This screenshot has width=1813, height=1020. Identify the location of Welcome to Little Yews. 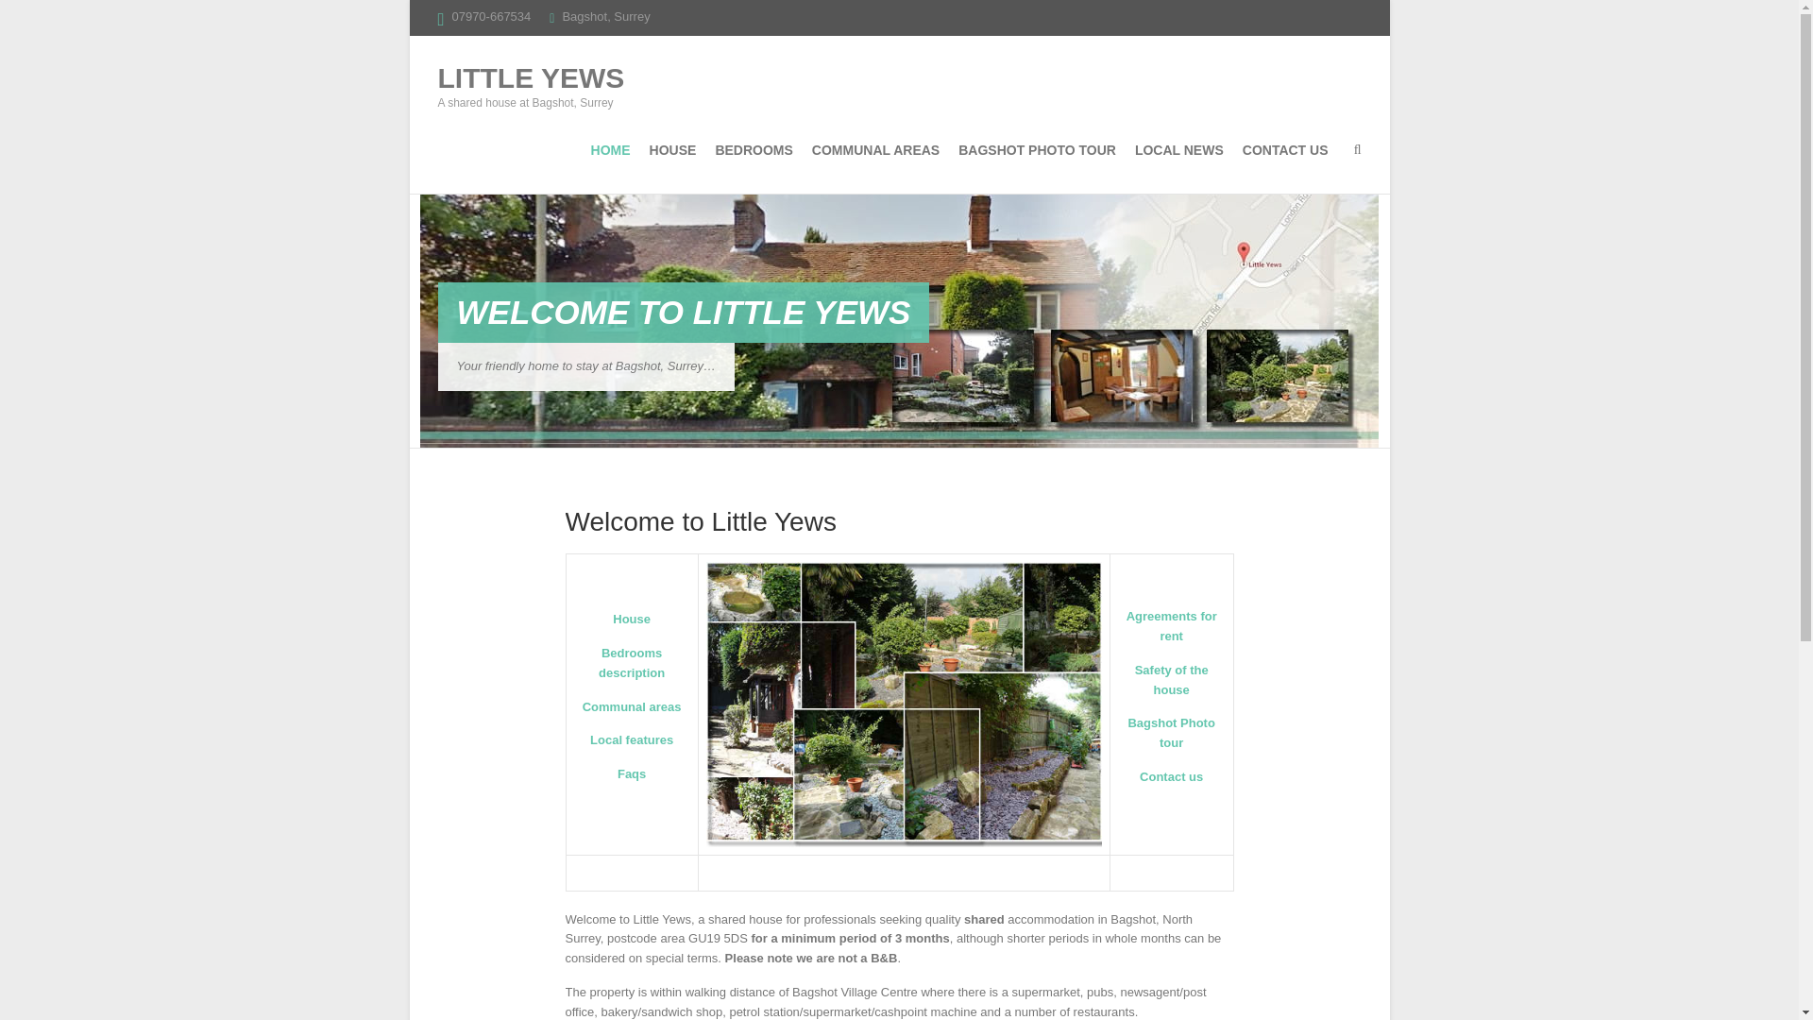
(684, 312).